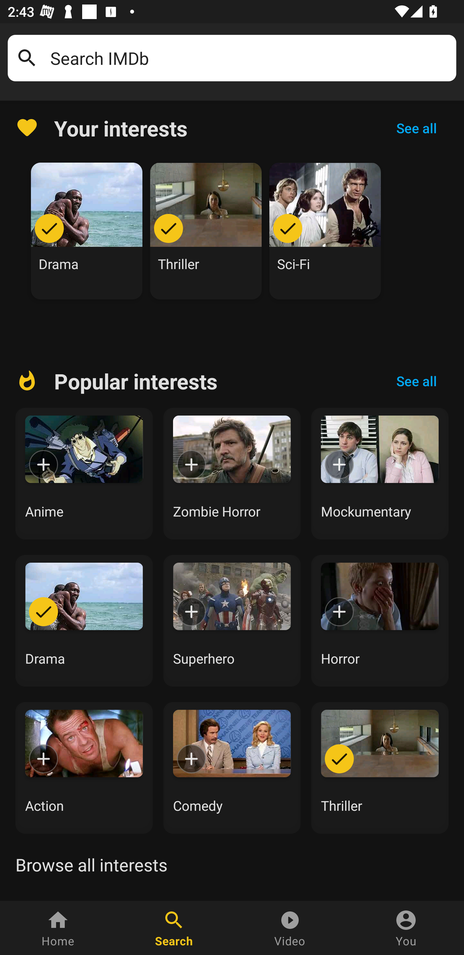 The height and width of the screenshot is (955, 464). What do you see at coordinates (84, 474) in the screenshot?
I see `Anime` at bounding box center [84, 474].